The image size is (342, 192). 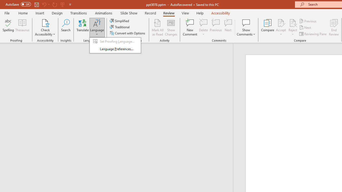 What do you see at coordinates (268, 27) in the screenshot?
I see `Compare` at bounding box center [268, 27].